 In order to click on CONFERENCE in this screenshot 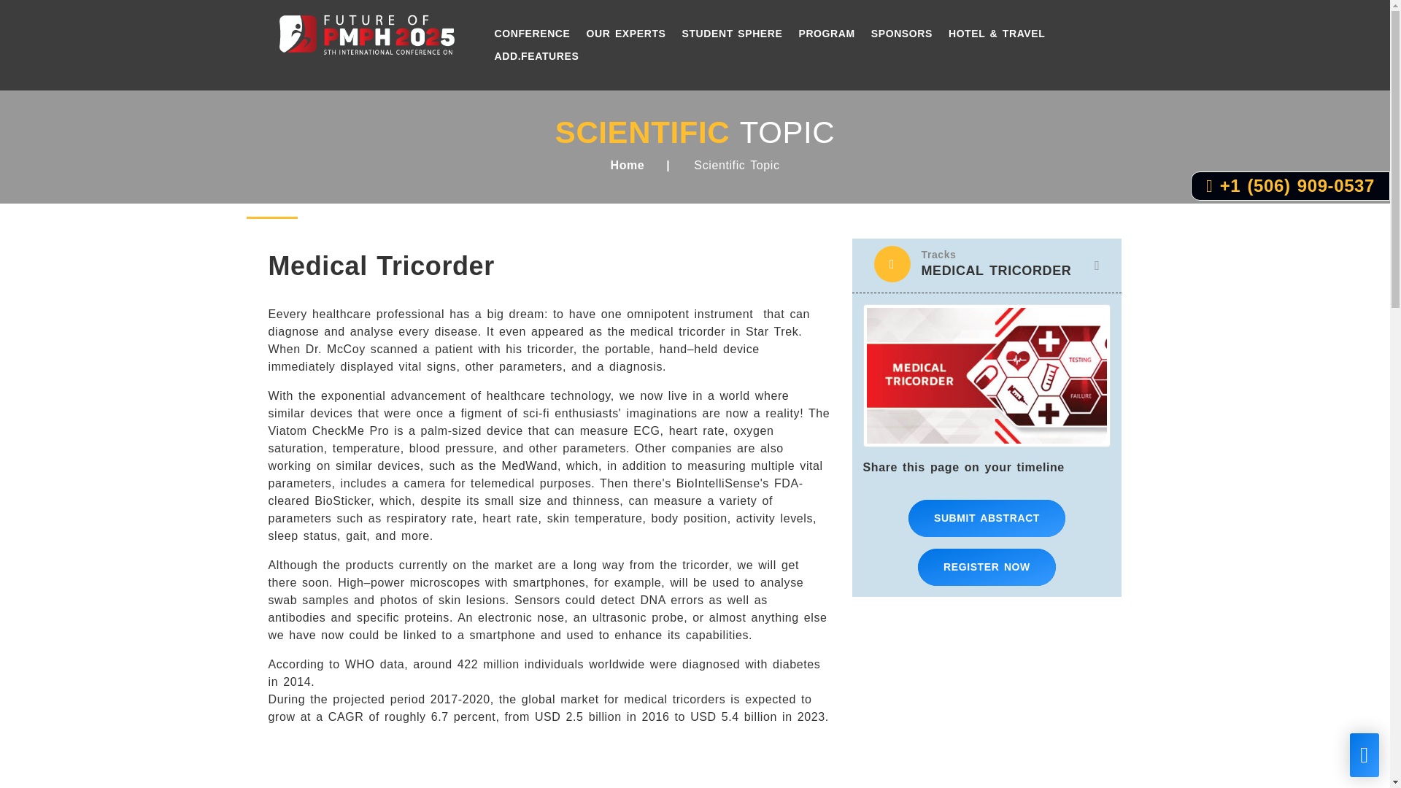, I will do `click(533, 34)`.